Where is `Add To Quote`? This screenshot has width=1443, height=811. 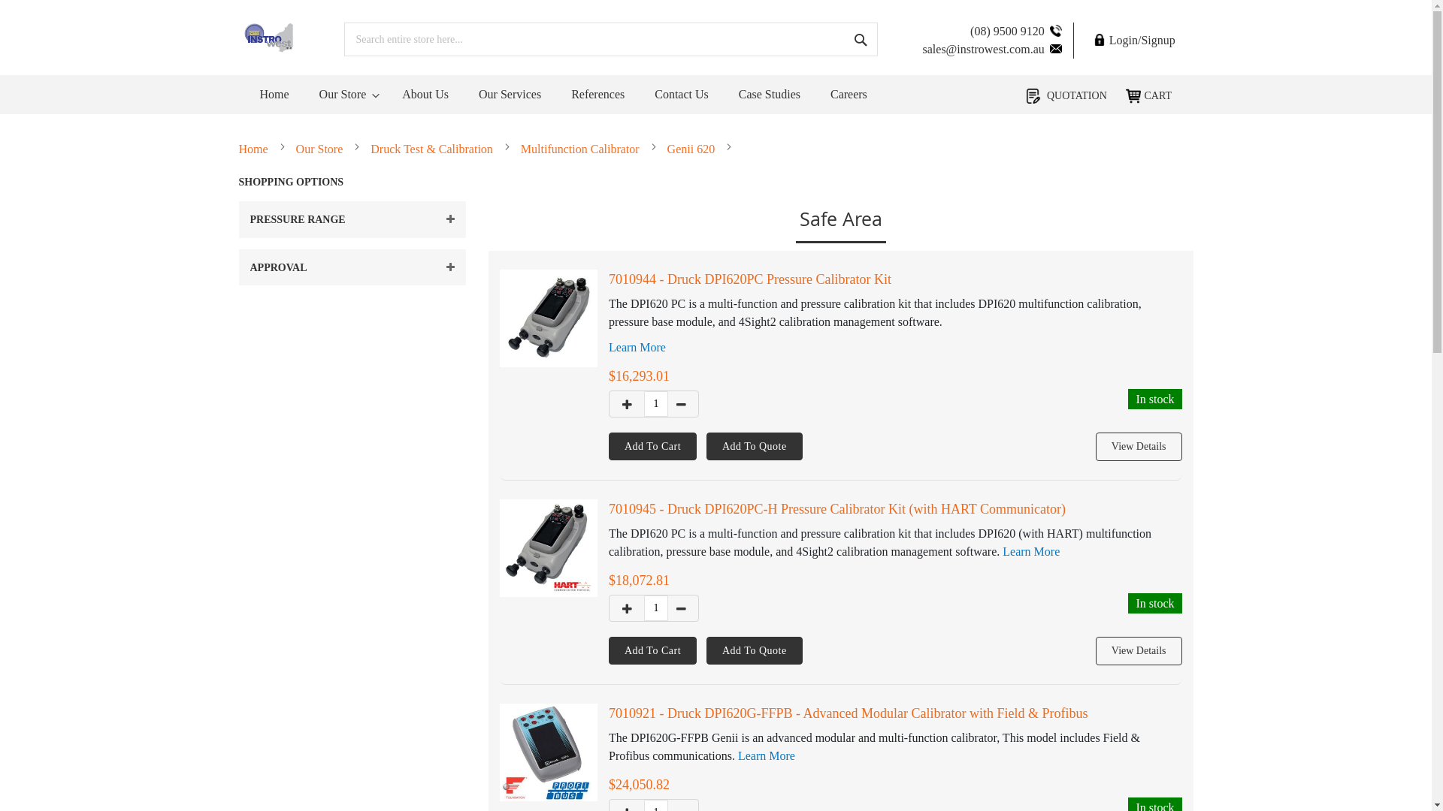
Add To Quote is located at coordinates (755, 650).